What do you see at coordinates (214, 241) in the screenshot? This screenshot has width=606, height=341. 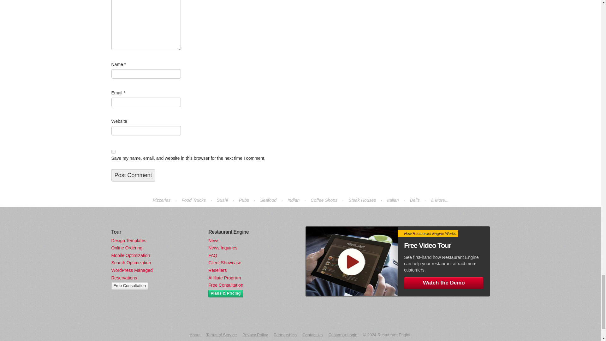 I see `News` at bounding box center [214, 241].